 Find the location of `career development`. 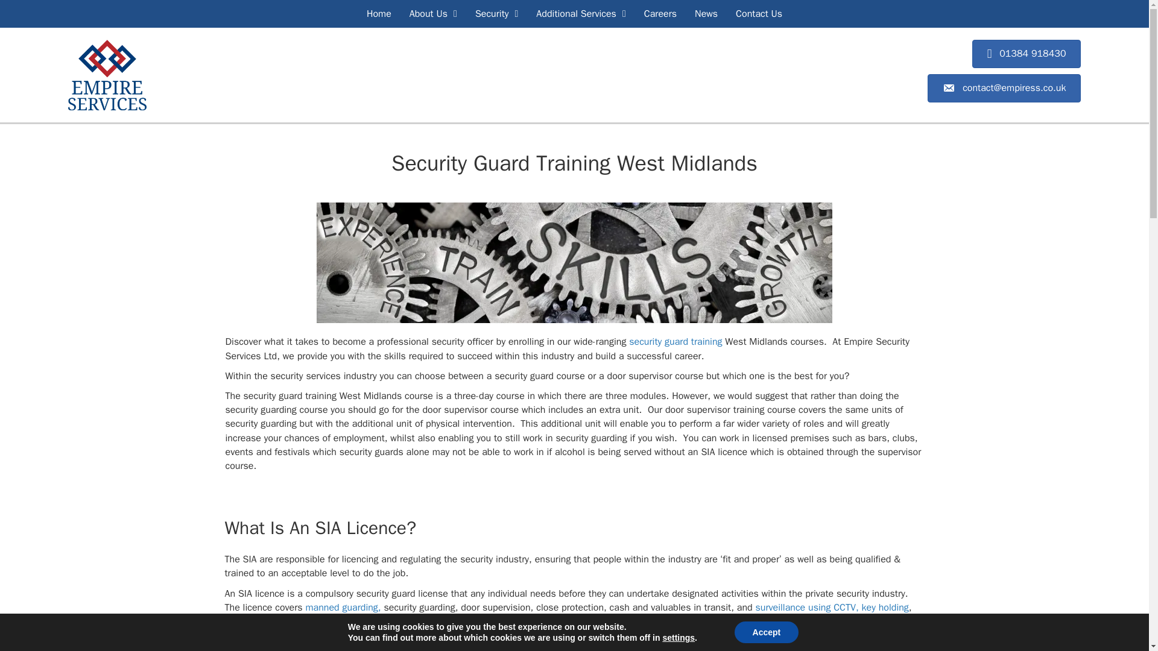

career development is located at coordinates (574, 263).